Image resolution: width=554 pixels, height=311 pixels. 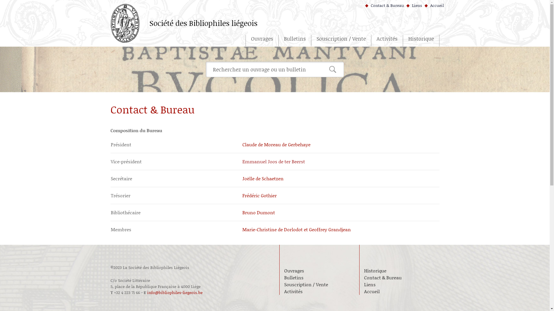 I want to click on Historique, so click(x=399, y=271).